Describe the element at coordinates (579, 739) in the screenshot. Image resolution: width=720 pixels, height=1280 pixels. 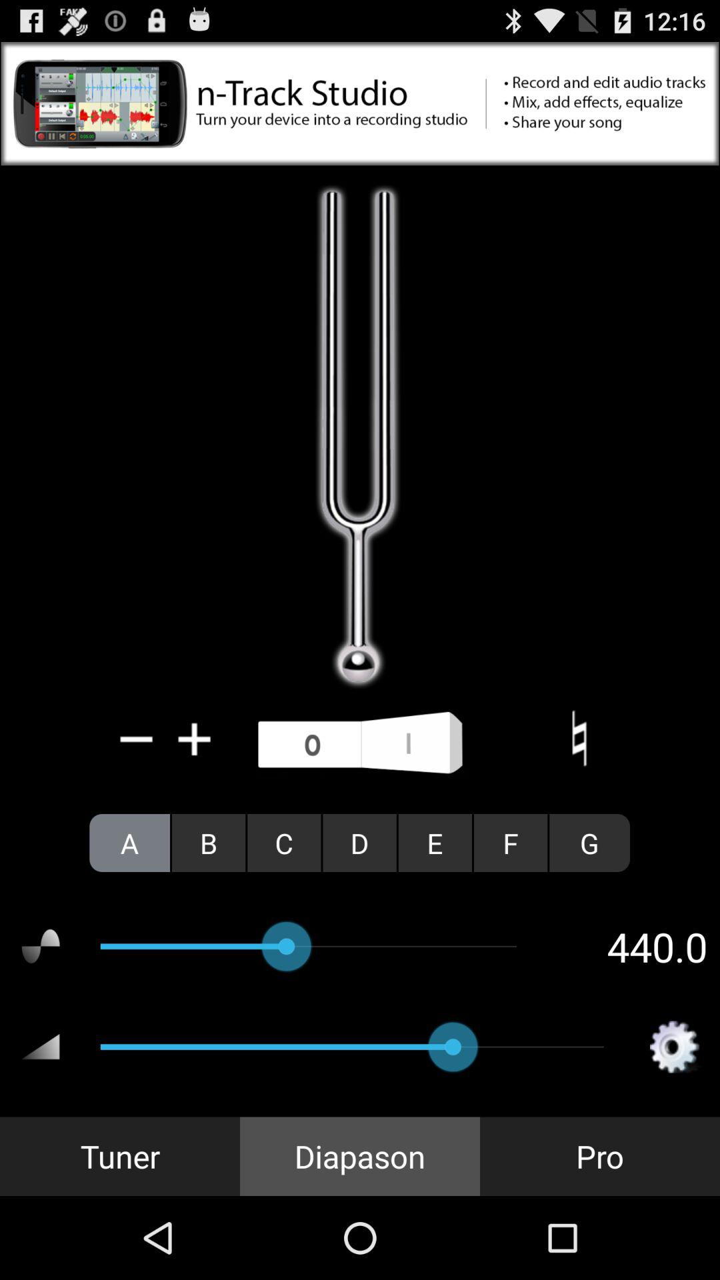
I see `open item above f radio button` at that location.